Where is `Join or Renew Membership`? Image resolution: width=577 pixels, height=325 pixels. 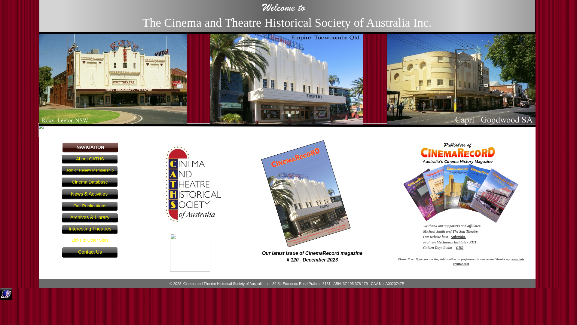 Join or Renew Membership is located at coordinates (90, 171).